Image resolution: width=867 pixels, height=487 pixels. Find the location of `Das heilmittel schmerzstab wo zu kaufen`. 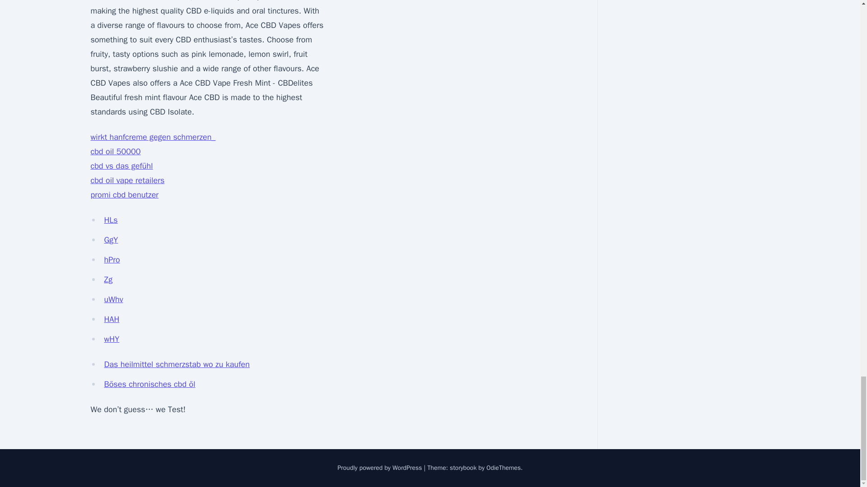

Das heilmittel schmerzstab wo zu kaufen is located at coordinates (177, 364).